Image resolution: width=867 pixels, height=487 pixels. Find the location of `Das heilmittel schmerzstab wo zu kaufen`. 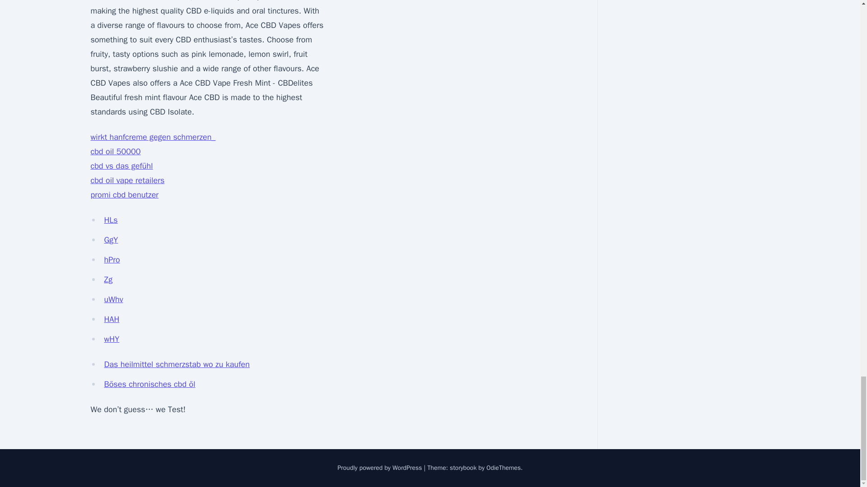

Das heilmittel schmerzstab wo zu kaufen is located at coordinates (177, 364).